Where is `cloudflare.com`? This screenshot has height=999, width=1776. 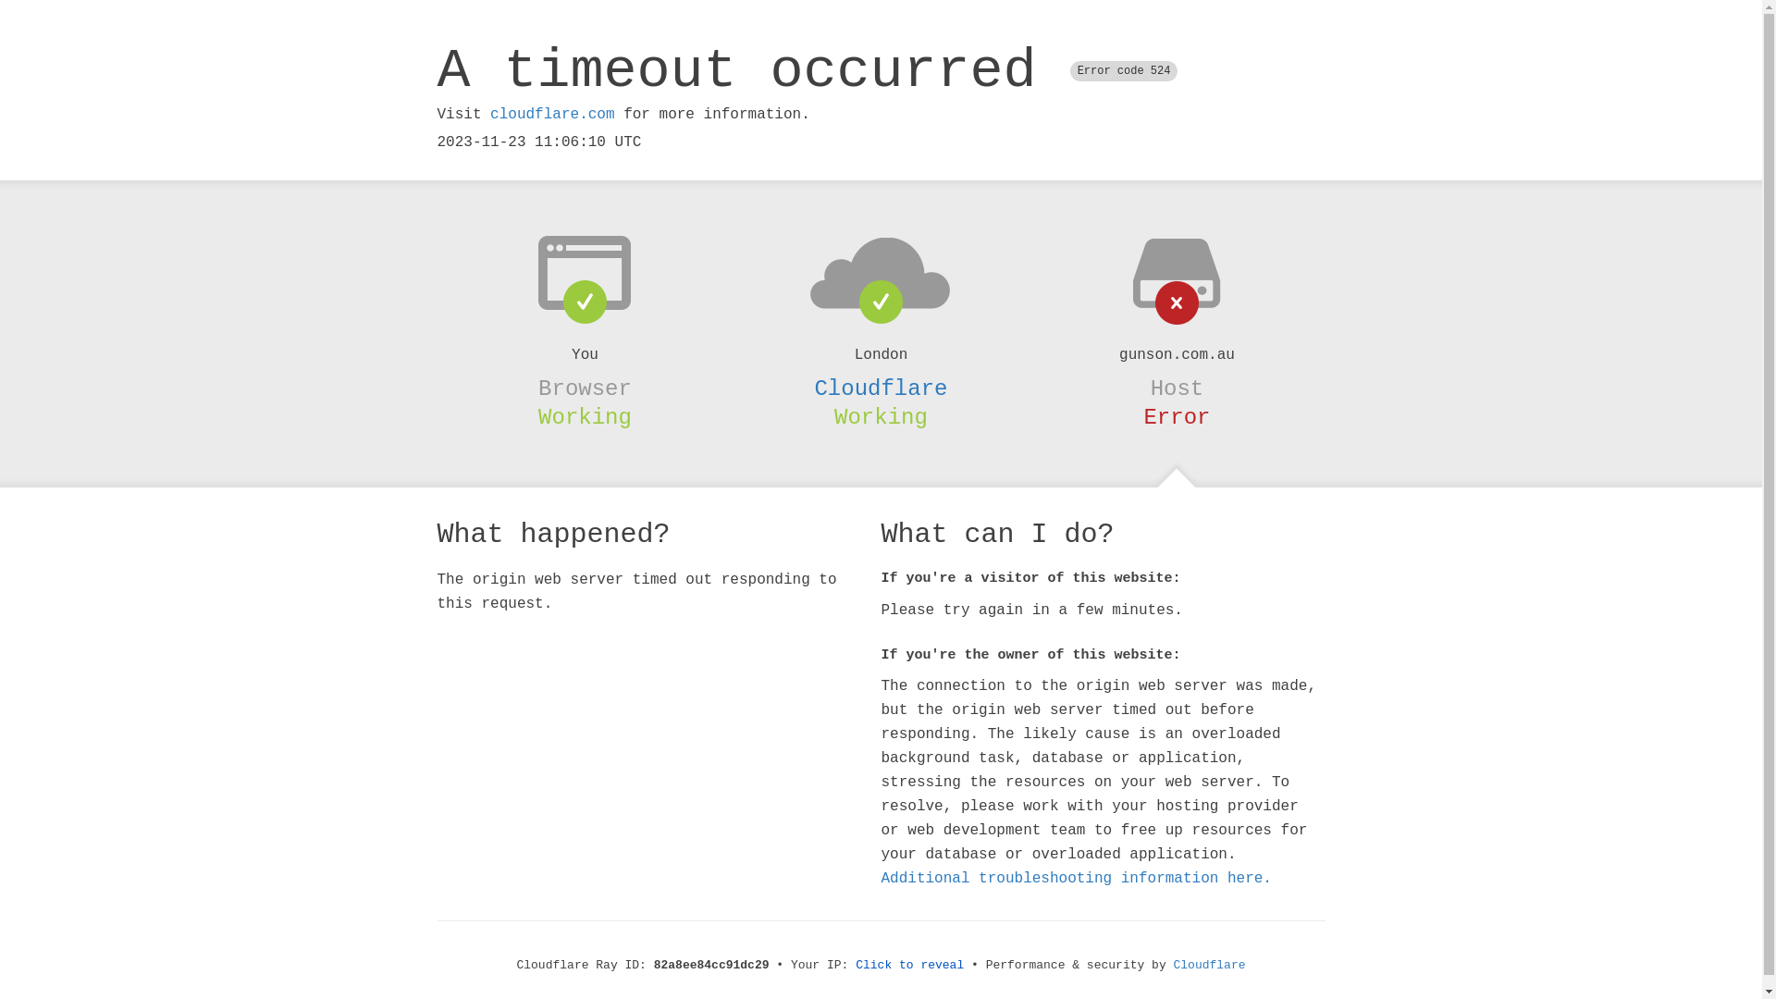
cloudflare.com is located at coordinates (552, 115).